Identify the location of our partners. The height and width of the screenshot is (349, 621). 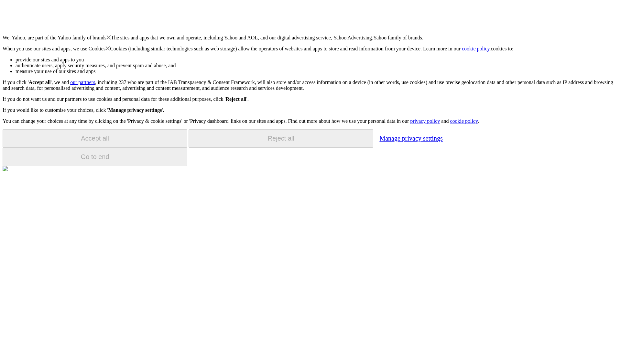
(82, 82).